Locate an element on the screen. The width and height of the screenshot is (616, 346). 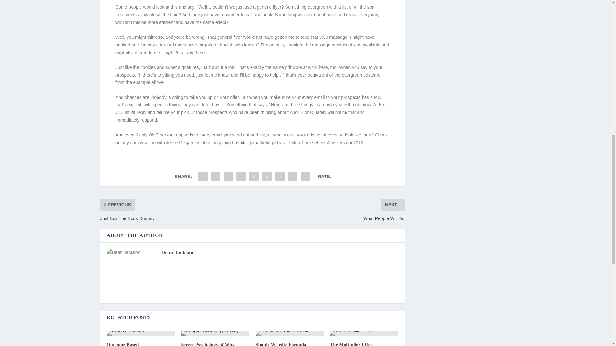
Share "When Marketing Works on YOU" via Facebook is located at coordinates (203, 177).